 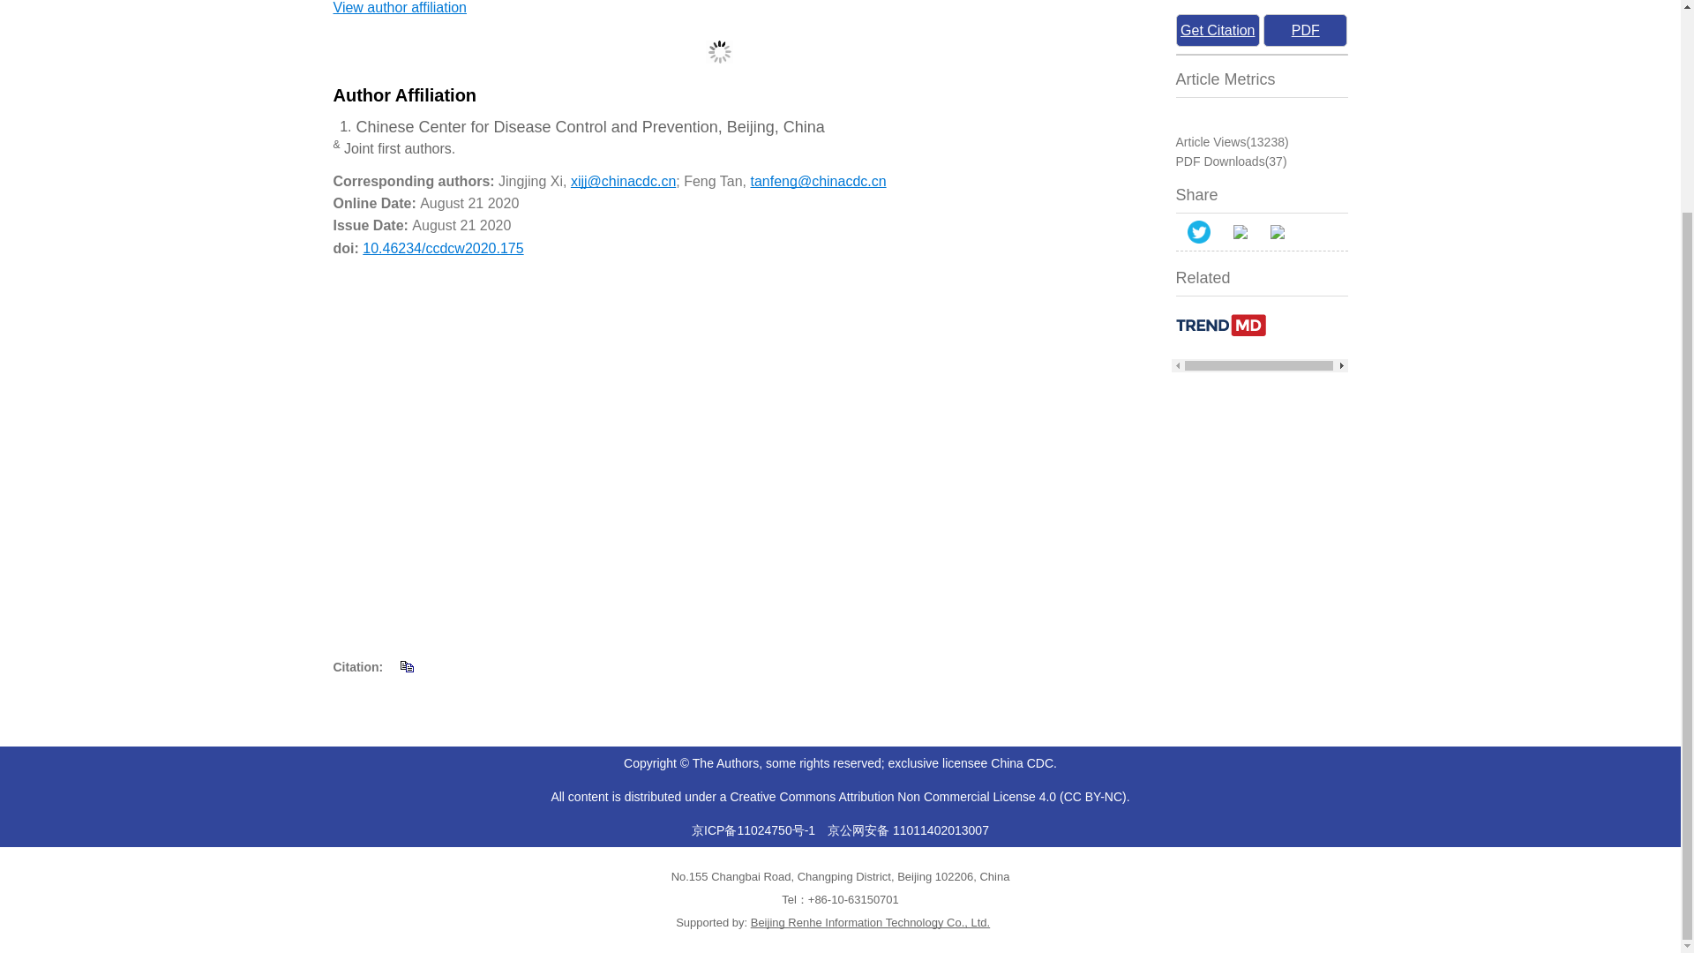 What do you see at coordinates (1240, 231) in the screenshot?
I see `share this content in WeChat` at bounding box center [1240, 231].